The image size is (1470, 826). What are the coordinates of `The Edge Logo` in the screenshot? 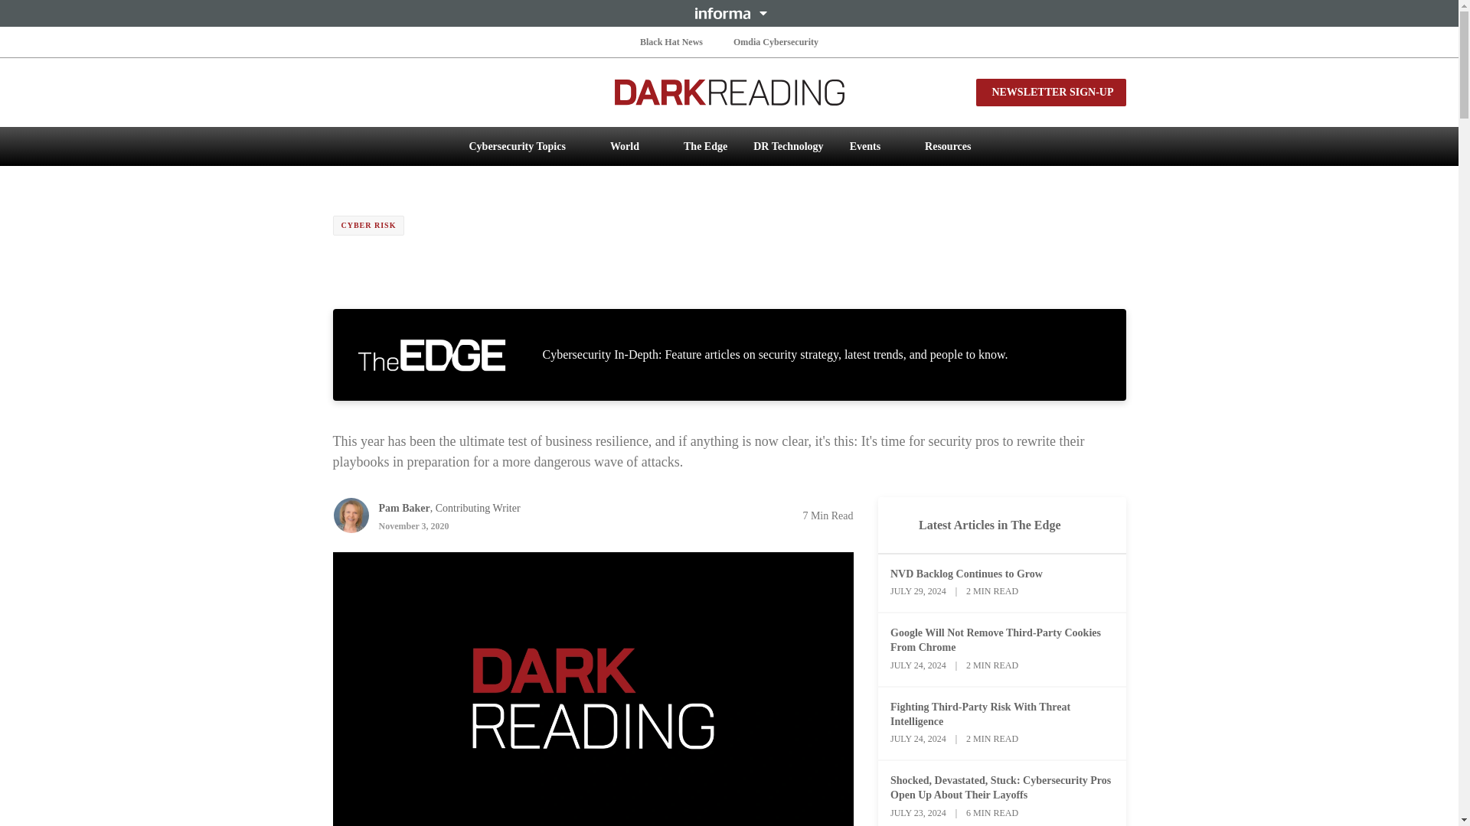 It's located at (431, 355).